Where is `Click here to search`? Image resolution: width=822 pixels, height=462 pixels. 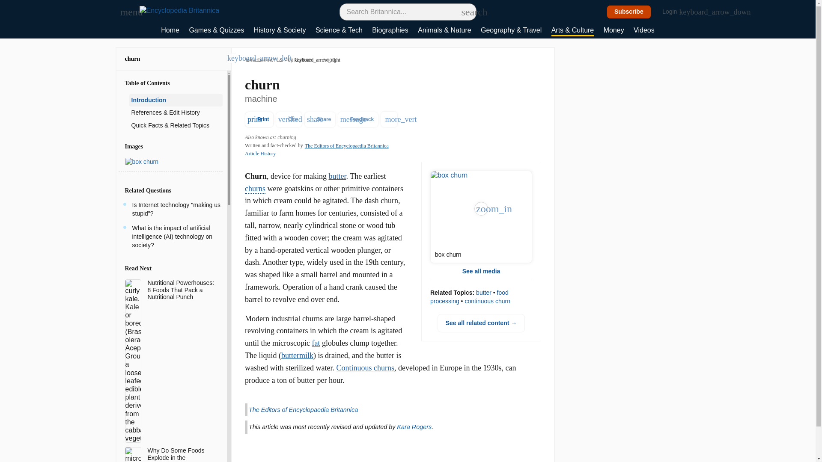 Click here to search is located at coordinates (466, 12).